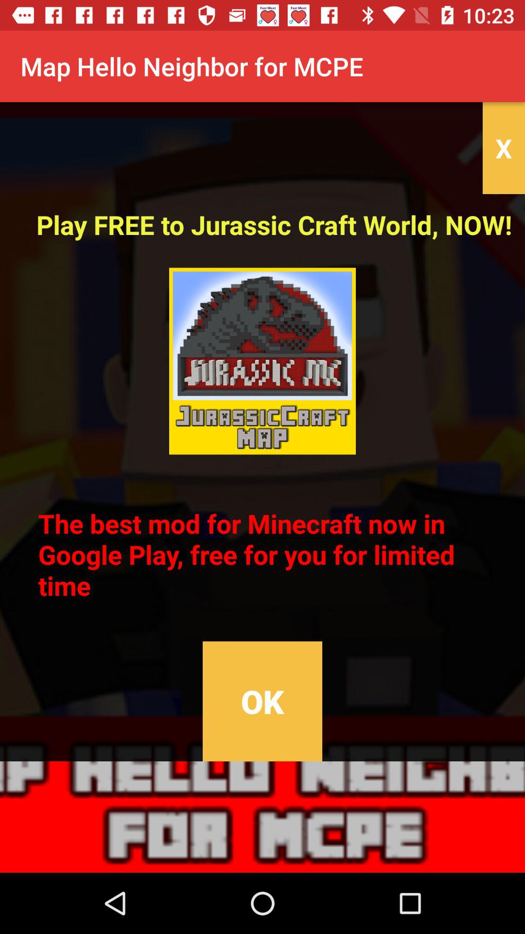  Describe the element at coordinates (262, 701) in the screenshot. I see `turn off ok item` at that location.